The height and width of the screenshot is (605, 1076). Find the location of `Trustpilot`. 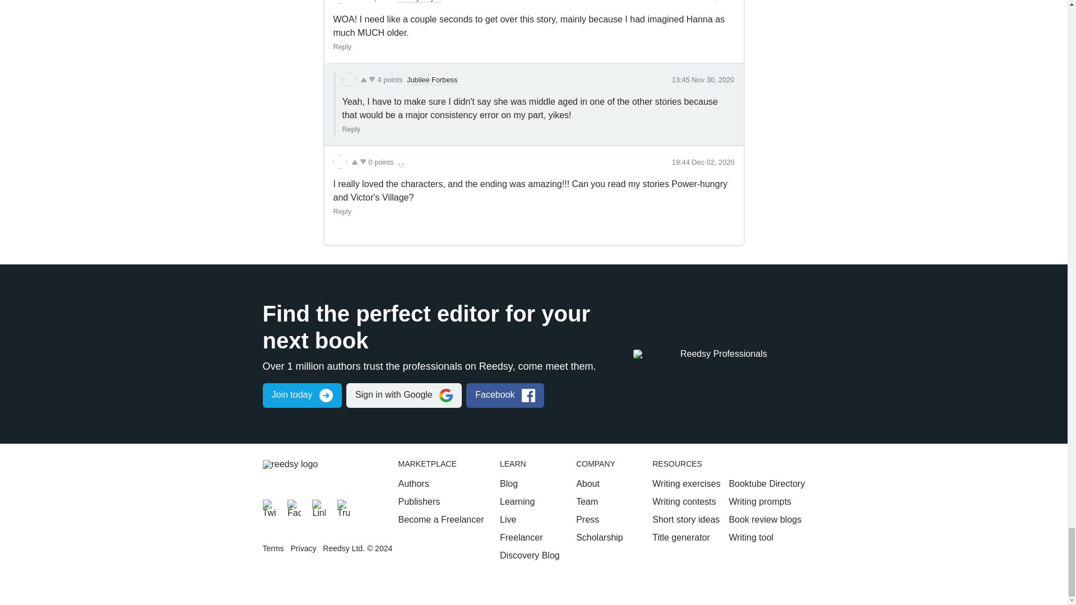

Trustpilot is located at coordinates (344, 506).